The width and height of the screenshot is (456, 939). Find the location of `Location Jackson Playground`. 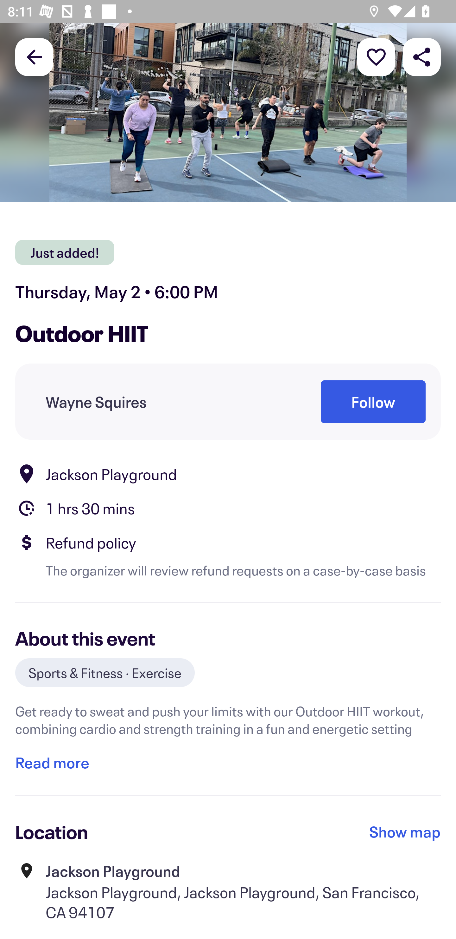

Location Jackson Playground is located at coordinates (228, 473).